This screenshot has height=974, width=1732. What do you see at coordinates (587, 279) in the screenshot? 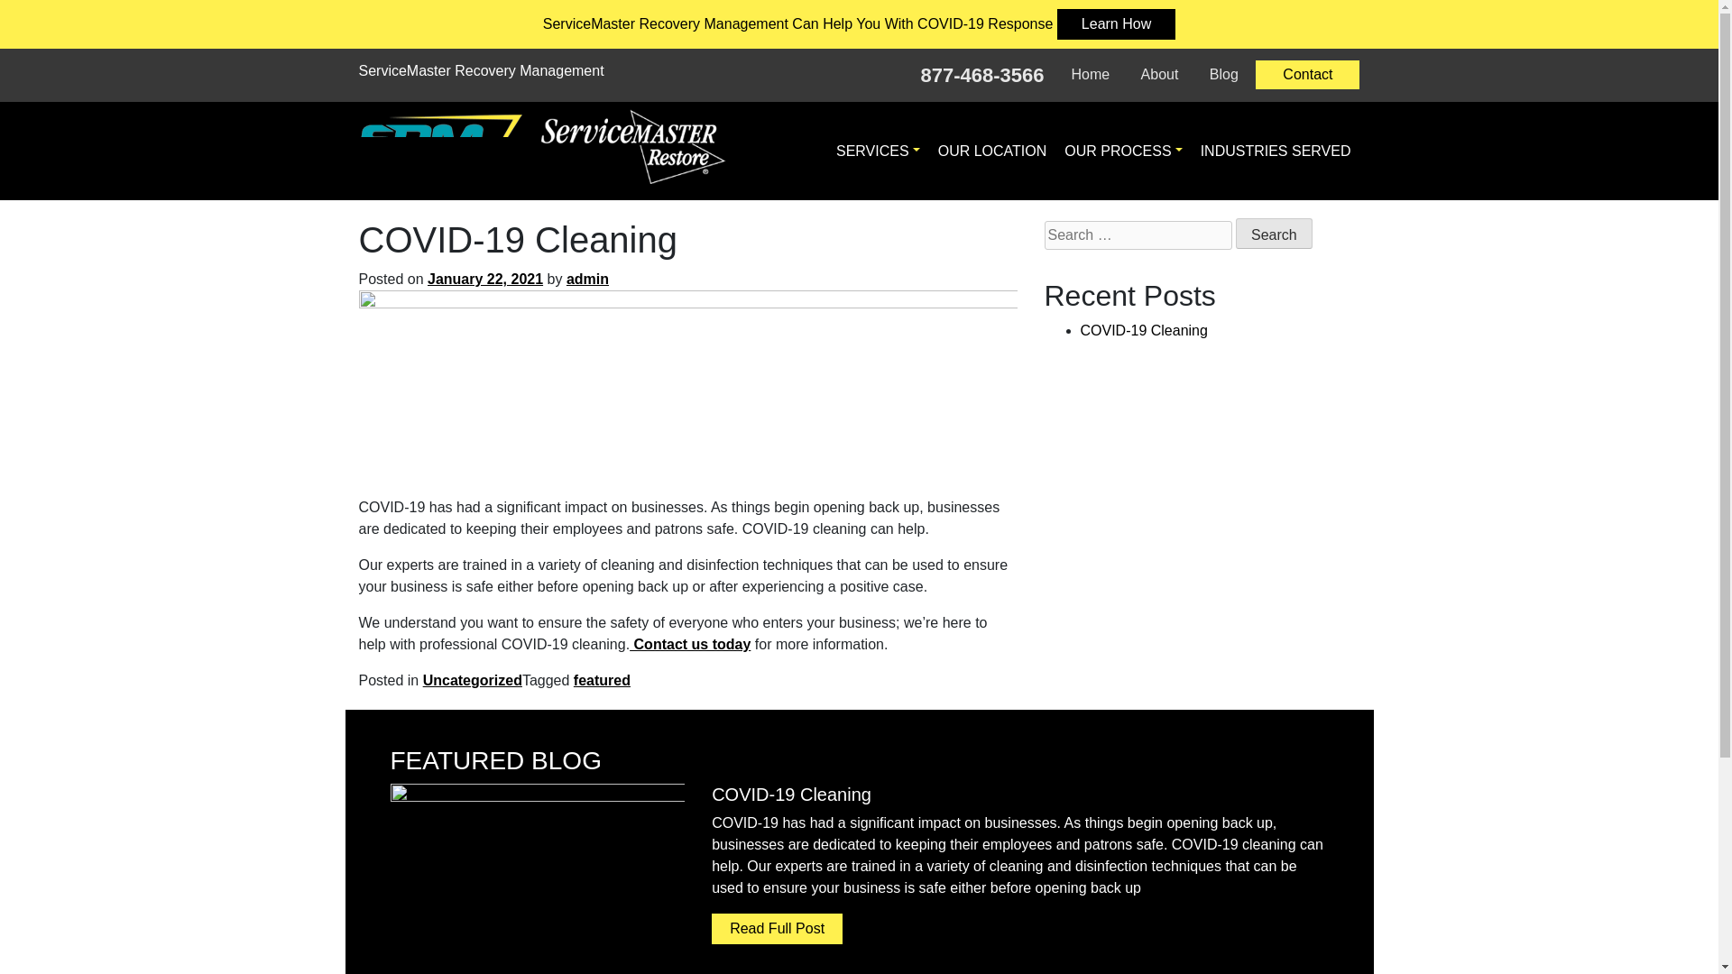
I see `admin` at bounding box center [587, 279].